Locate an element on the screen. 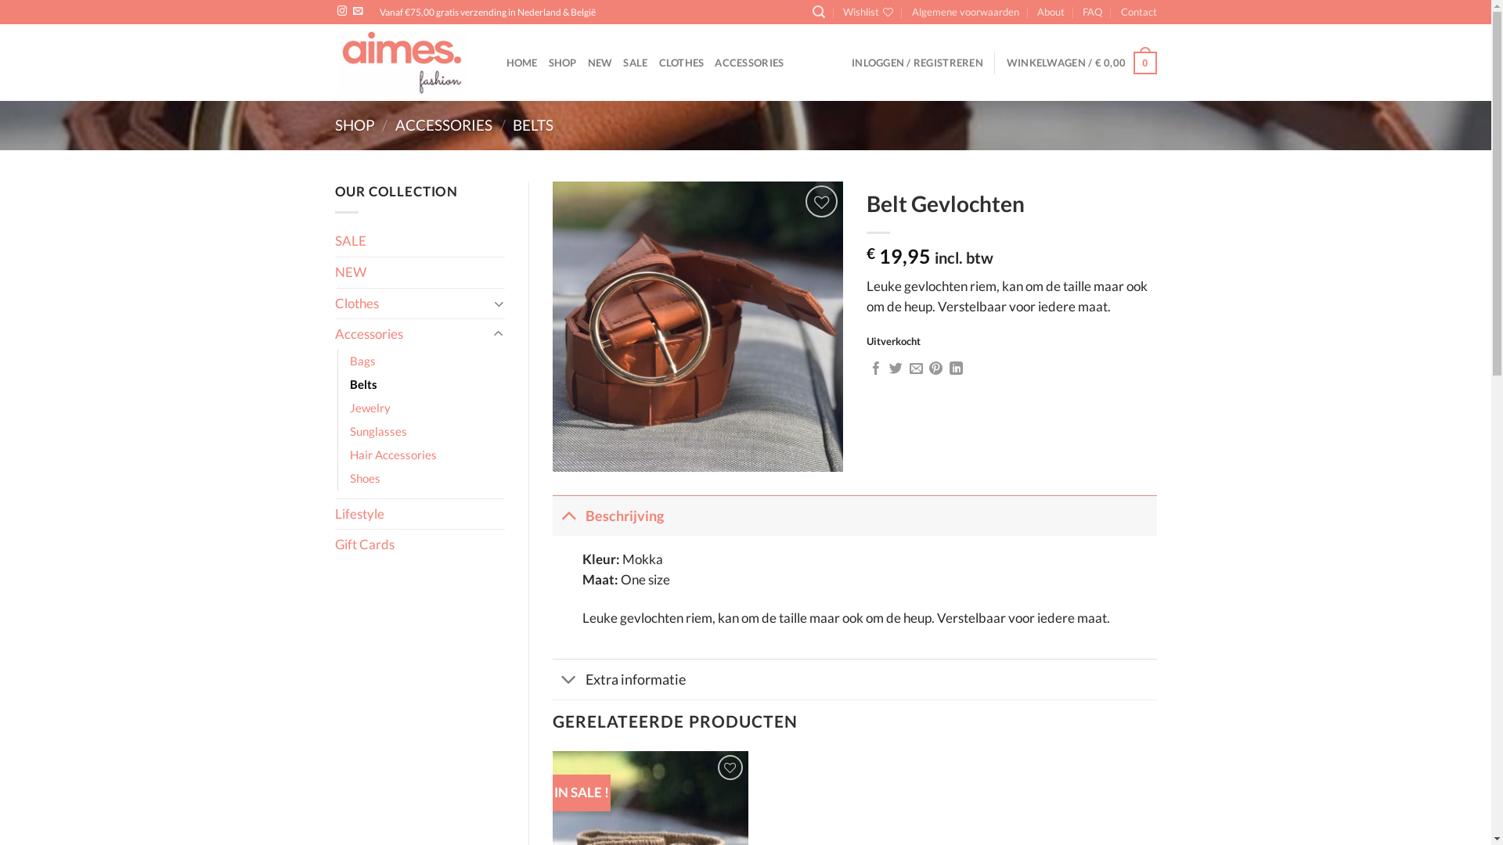 This screenshot has width=1503, height=845. Jewelry is located at coordinates (369, 408).